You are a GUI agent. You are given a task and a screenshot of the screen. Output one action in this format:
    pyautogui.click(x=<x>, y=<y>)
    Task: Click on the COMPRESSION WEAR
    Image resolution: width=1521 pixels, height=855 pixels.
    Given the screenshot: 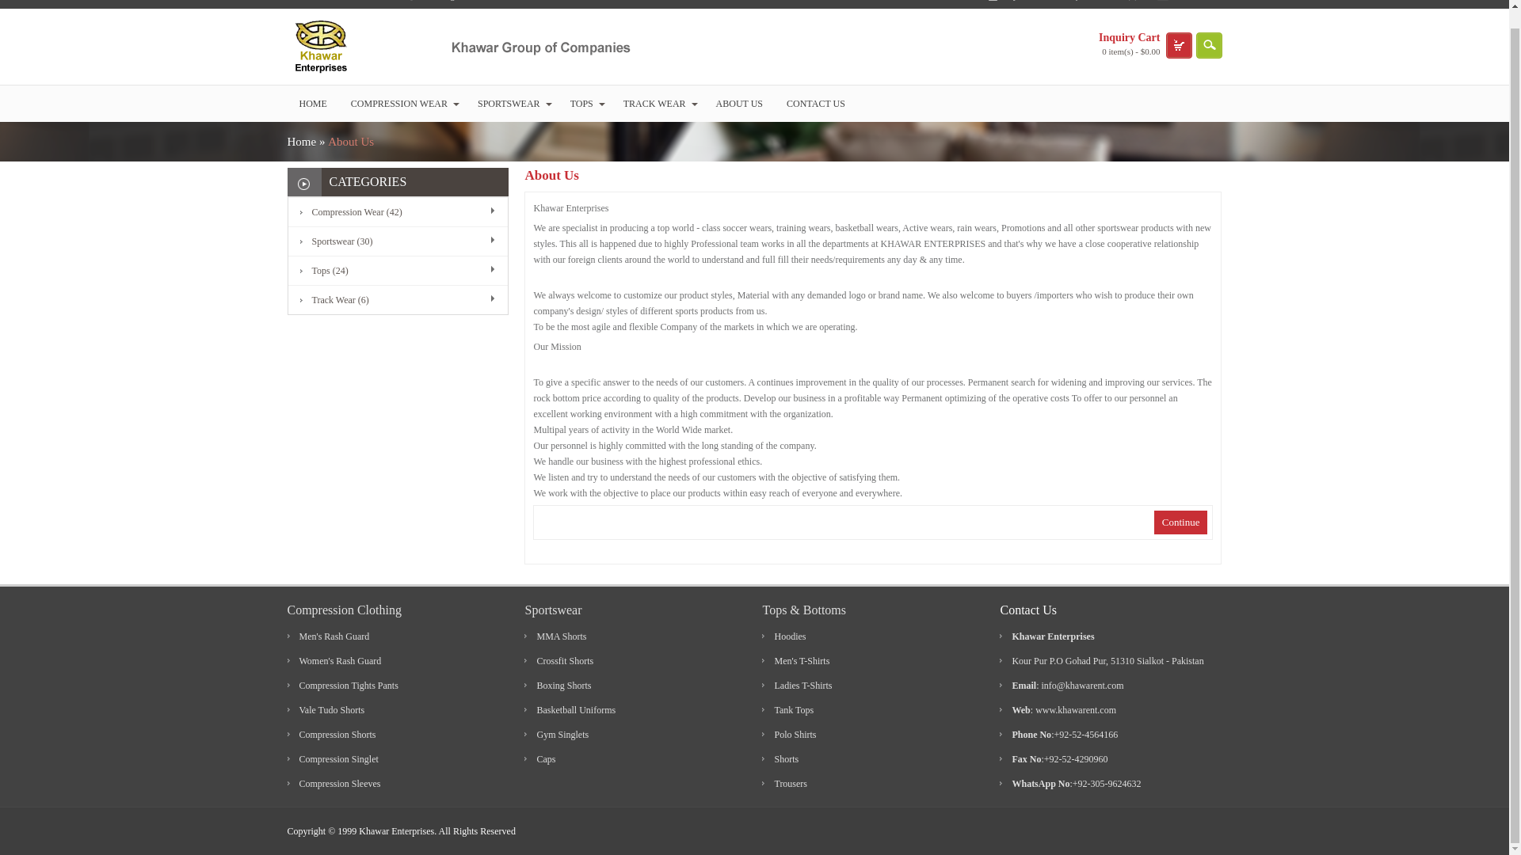 What is the action you would take?
    pyautogui.click(x=402, y=104)
    